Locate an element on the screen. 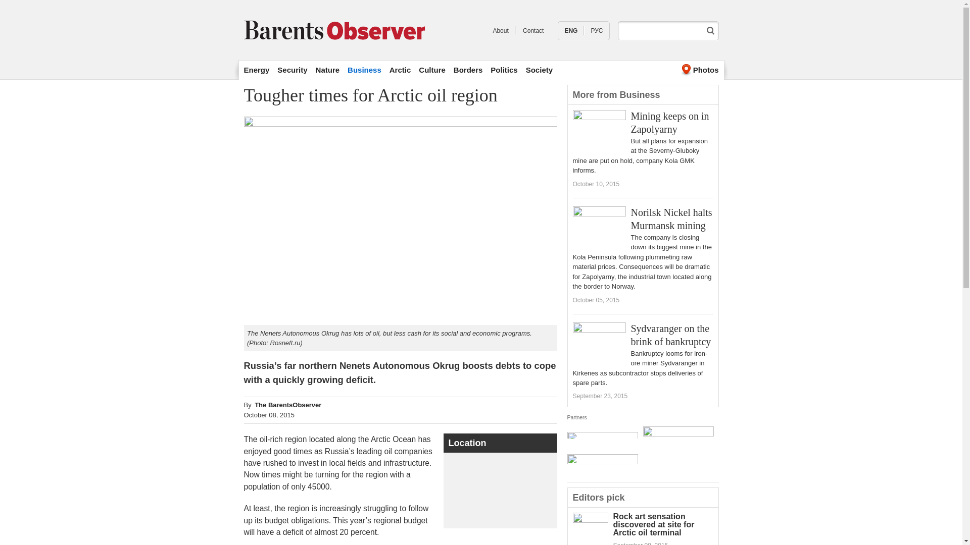 The height and width of the screenshot is (545, 970). Norilsk Nickel halts Murmansk mining is located at coordinates (671, 219).